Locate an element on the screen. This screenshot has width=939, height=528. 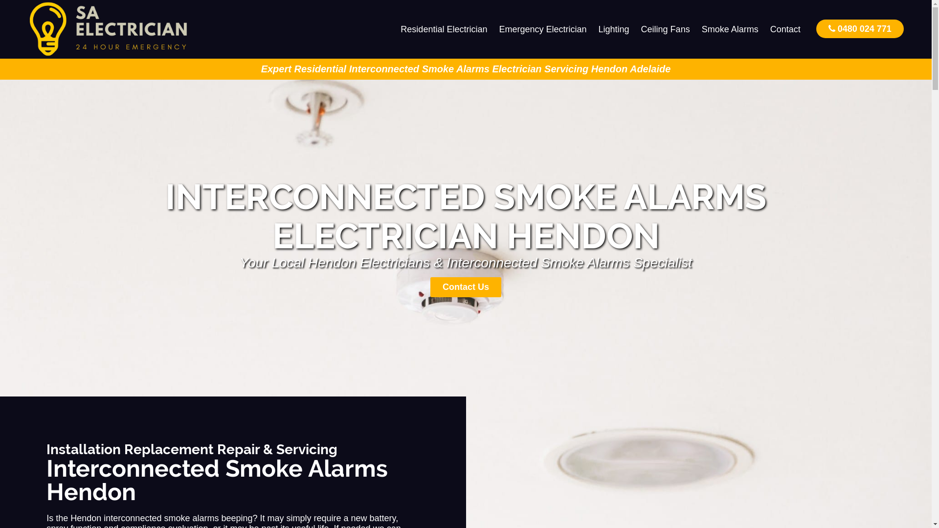
Contact Us is located at coordinates (466, 287).